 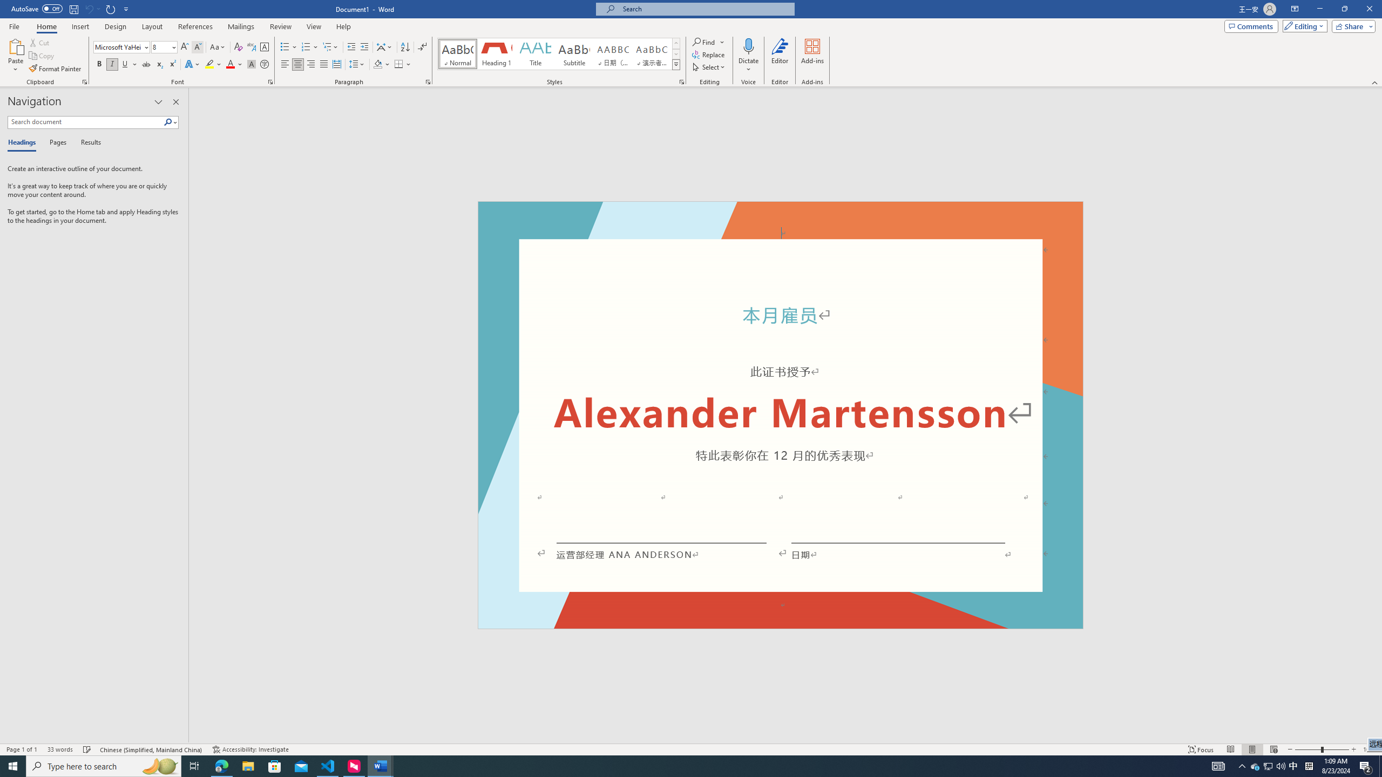 I want to click on Can't Undo, so click(x=92, y=9).